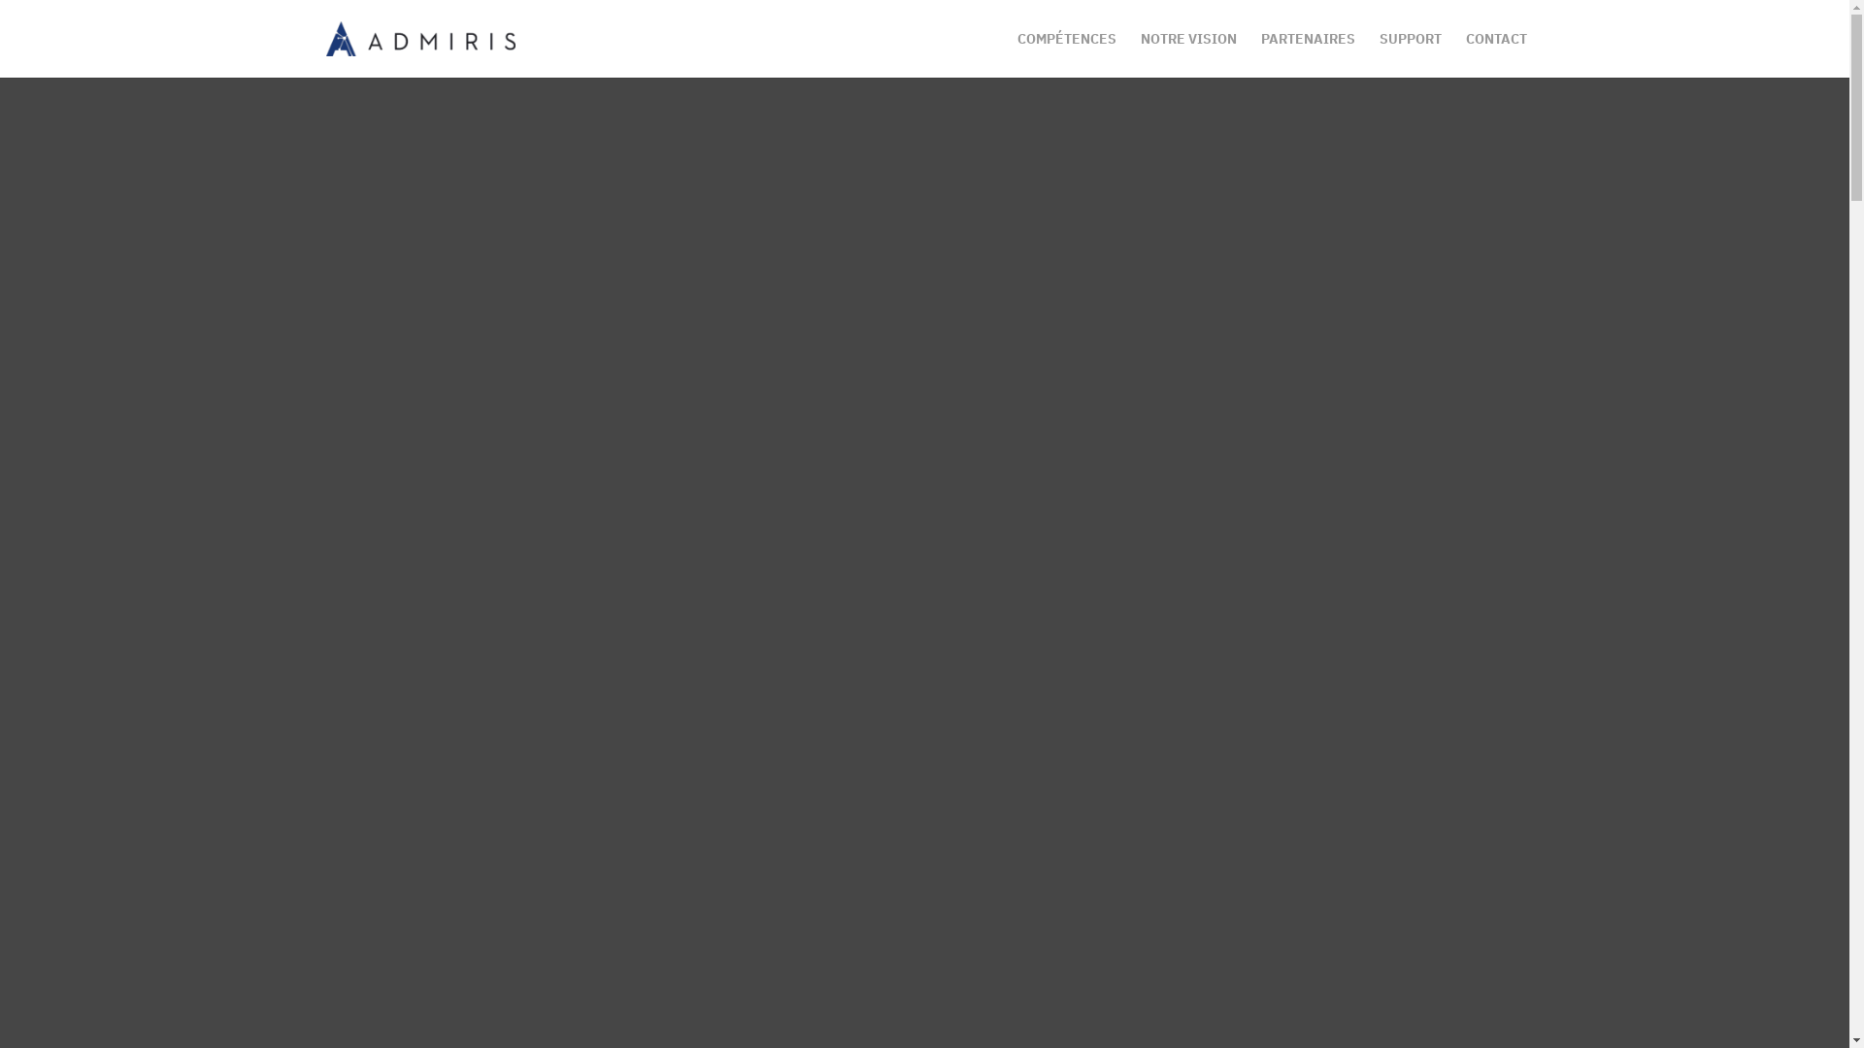 The width and height of the screenshot is (1864, 1048). Describe the element at coordinates (1497, 54) in the screenshot. I see `CONTACT` at that location.